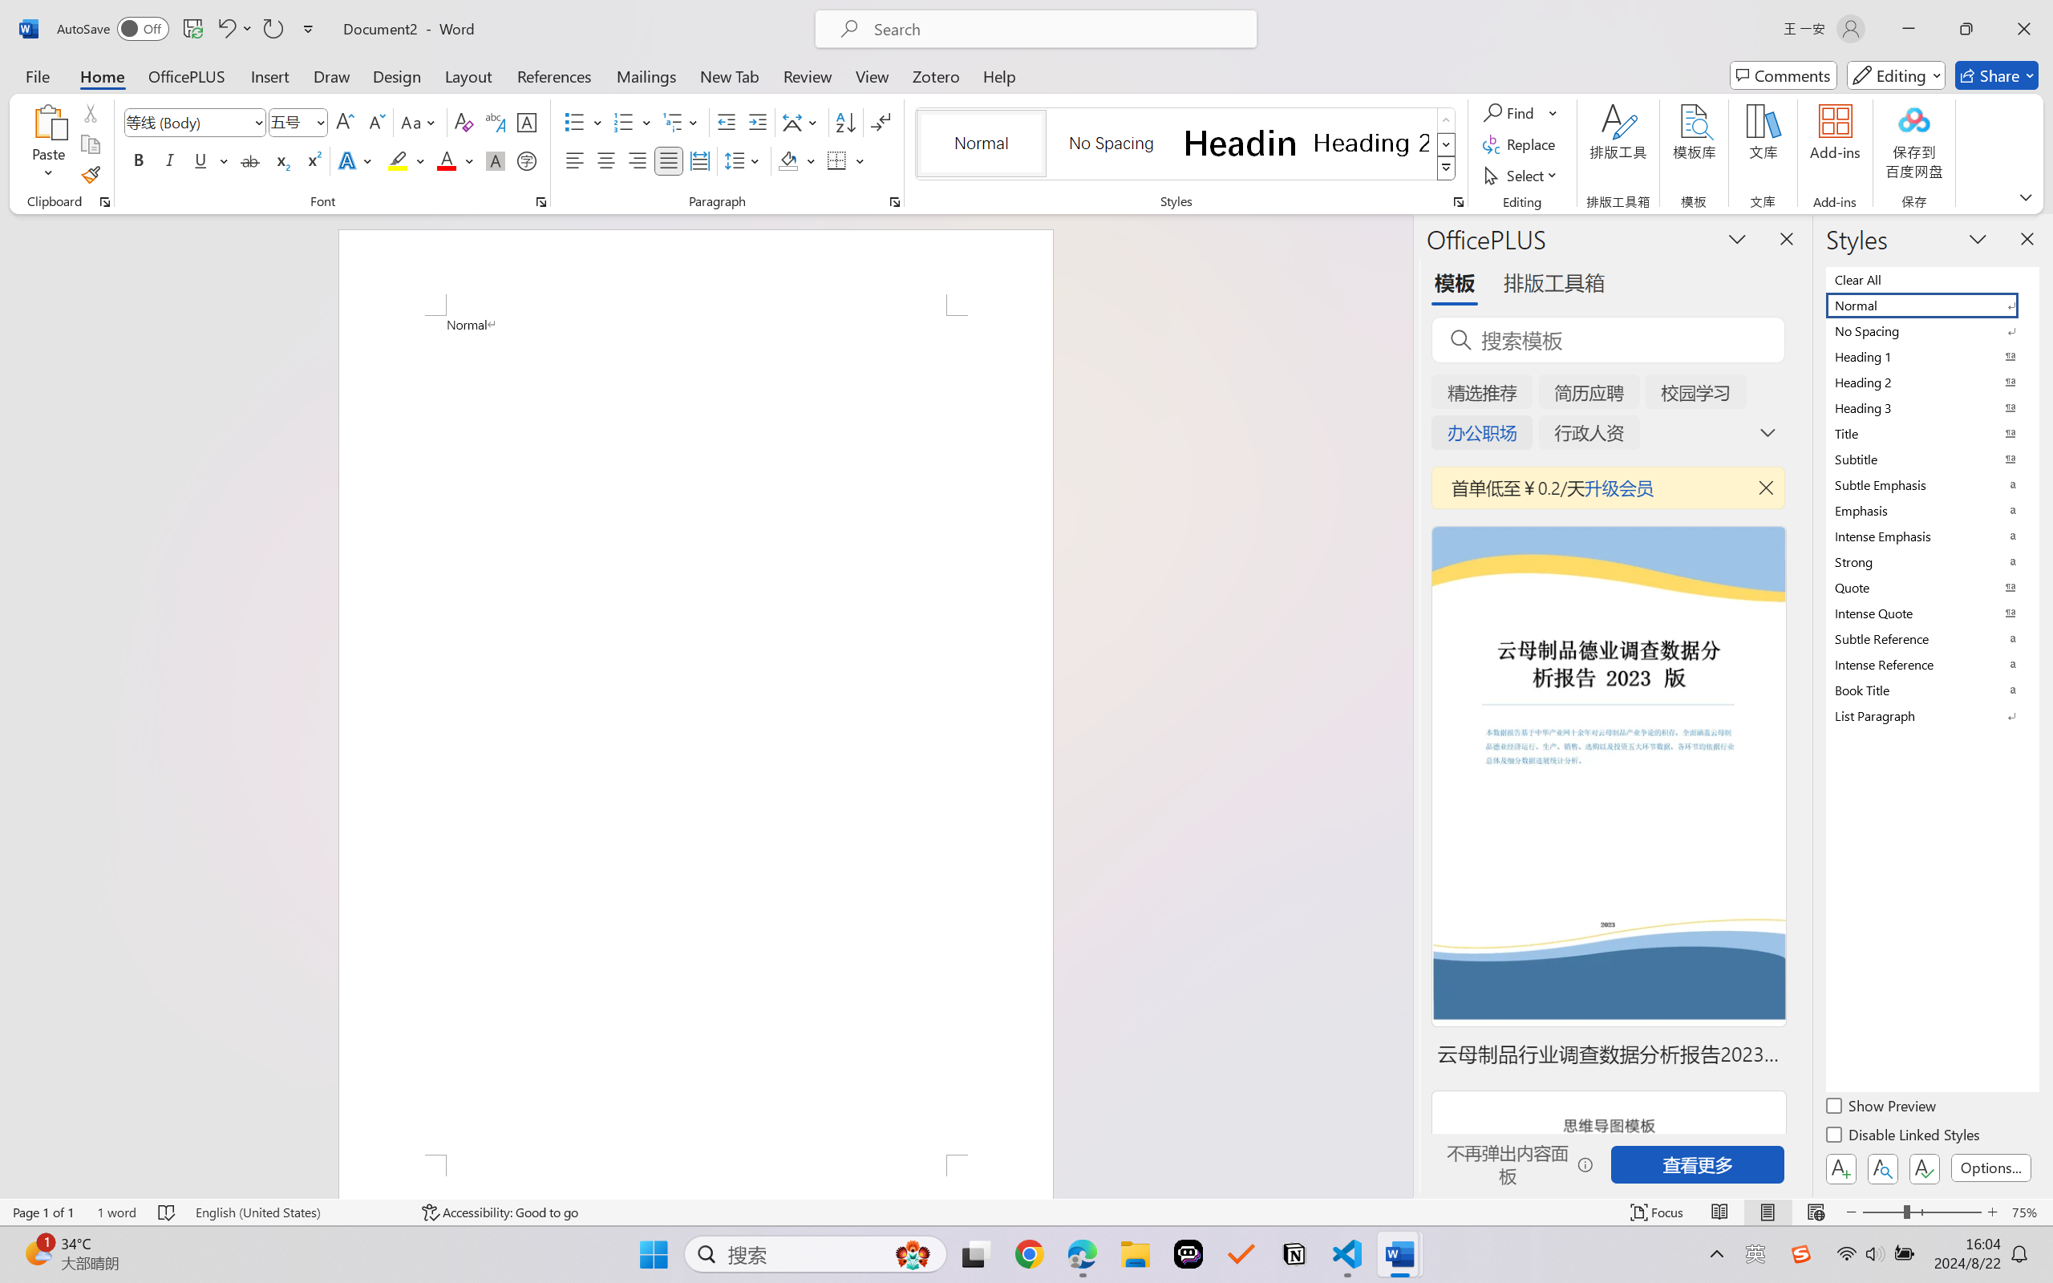 The image size is (2053, 1283). I want to click on Change Case, so click(419, 122).